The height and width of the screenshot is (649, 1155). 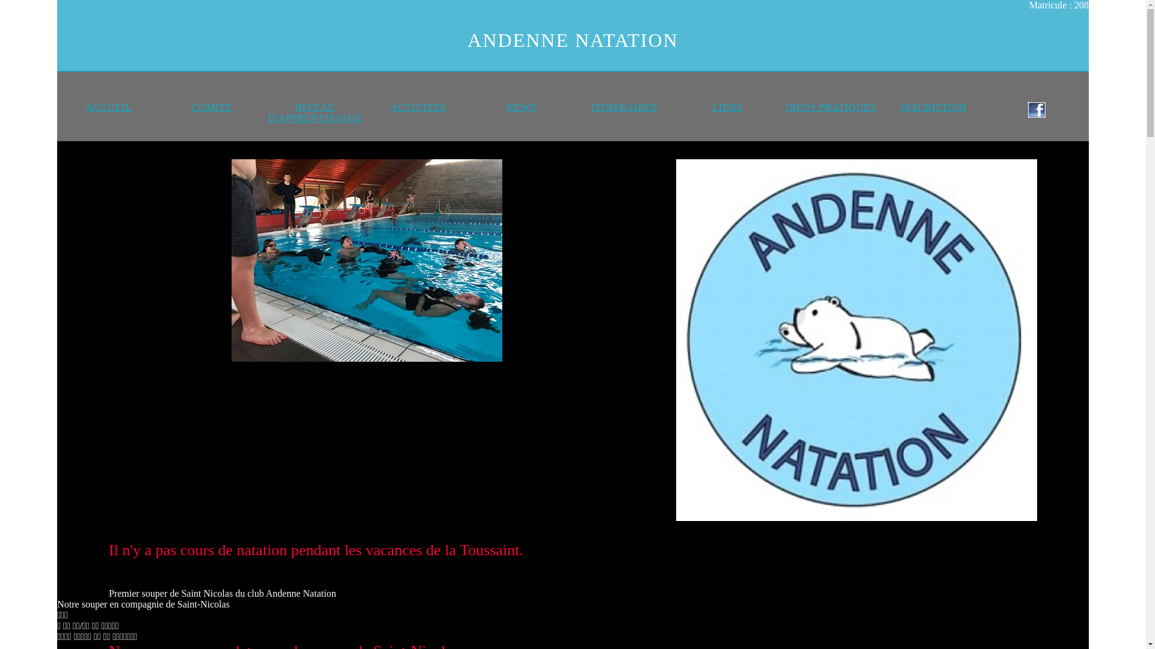 I want to click on ACCUEIL, so click(x=109, y=107).